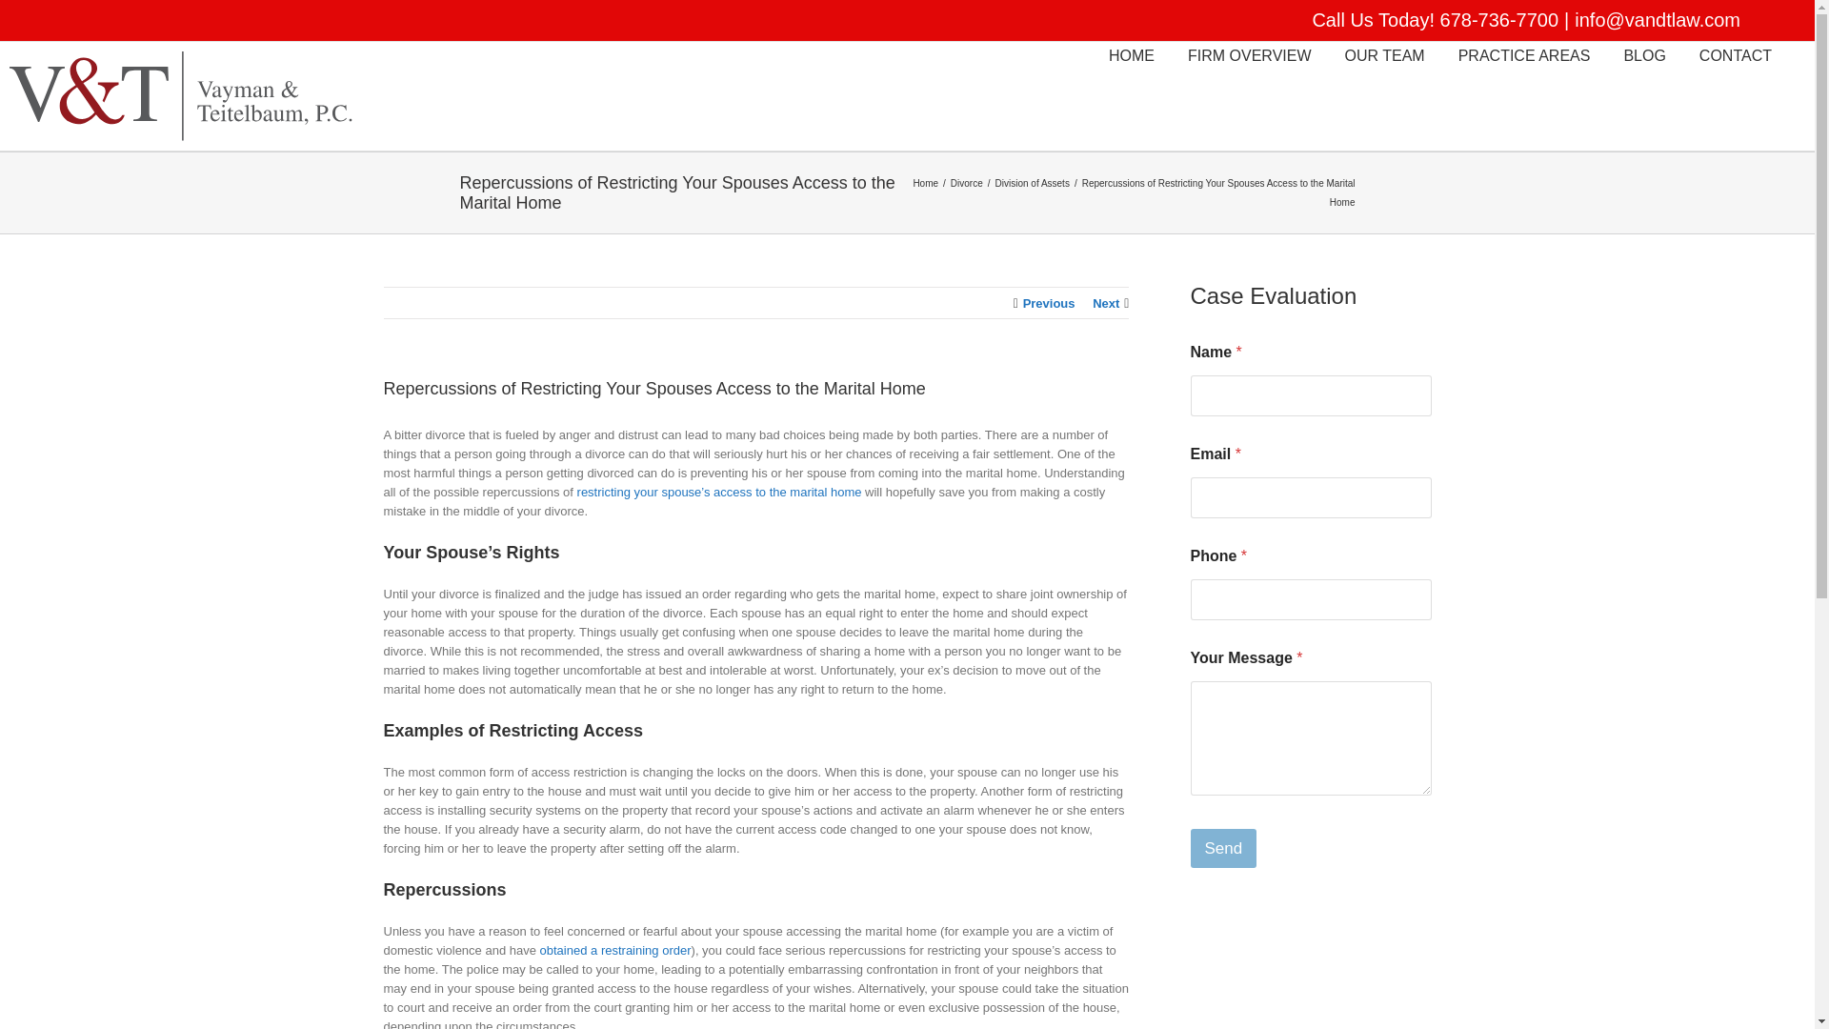 The width and height of the screenshot is (1829, 1029). I want to click on Division of Assets, so click(1035, 181).